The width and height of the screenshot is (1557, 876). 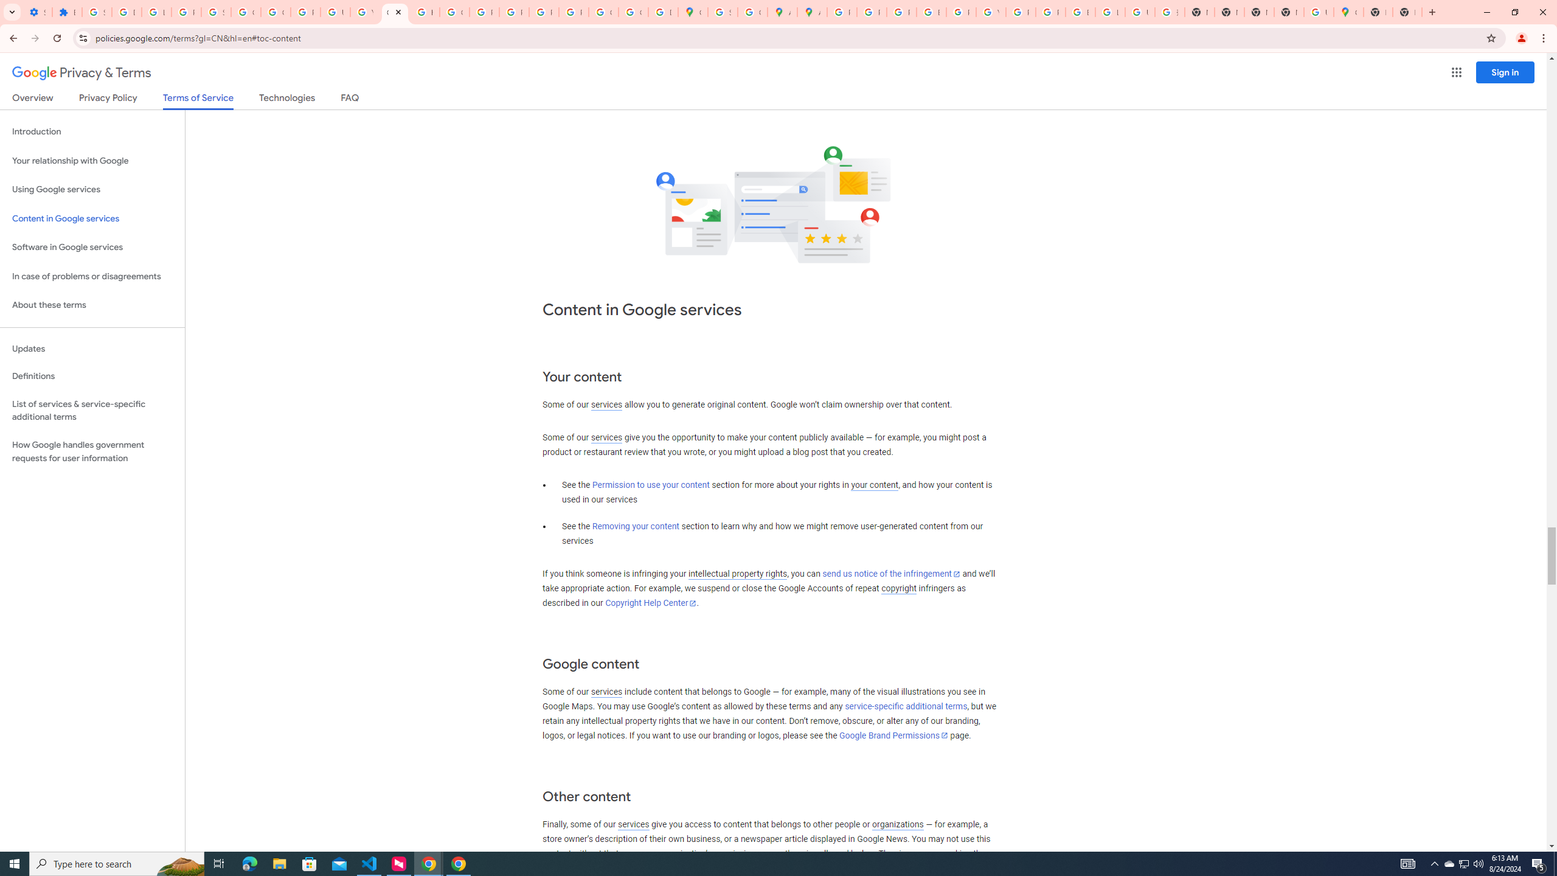 I want to click on List of services & service-specific additional terms, so click(x=92, y=410).